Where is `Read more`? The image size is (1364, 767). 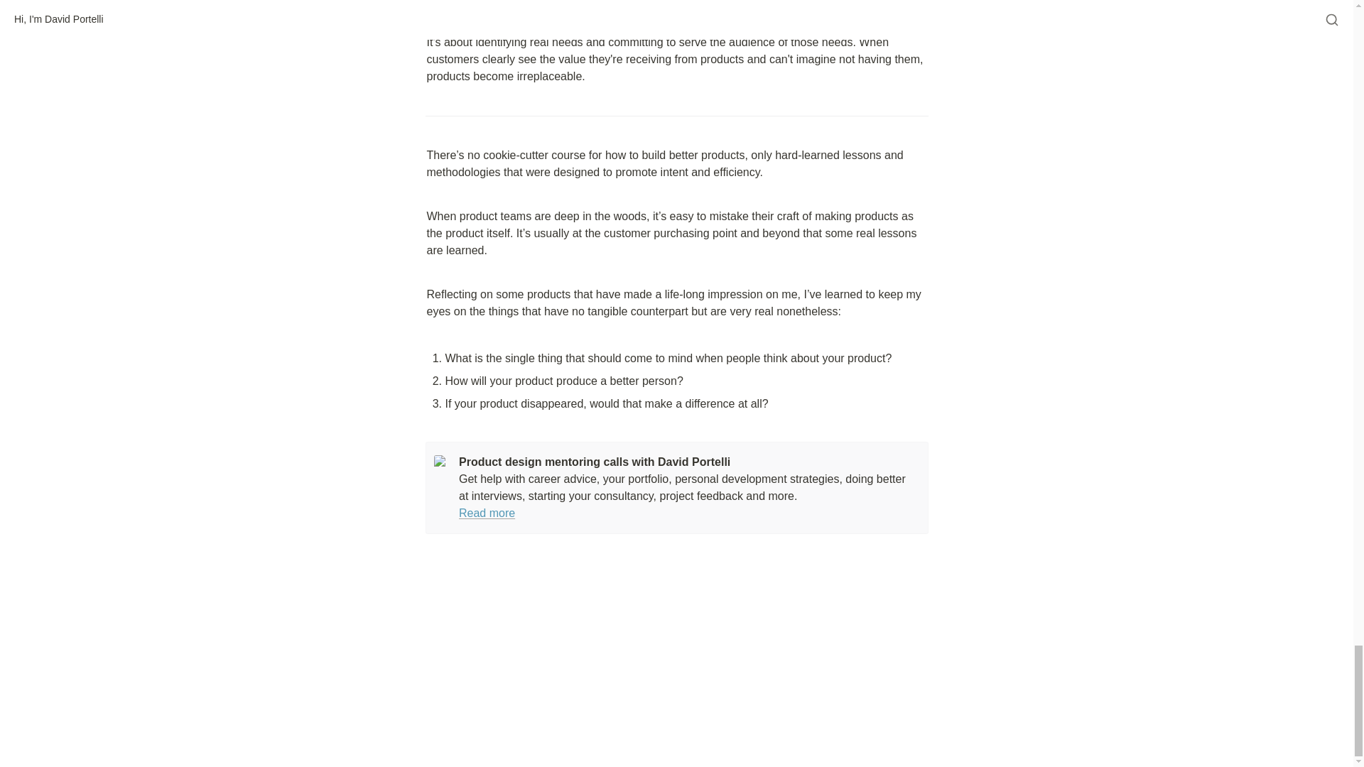 Read more is located at coordinates (487, 513).